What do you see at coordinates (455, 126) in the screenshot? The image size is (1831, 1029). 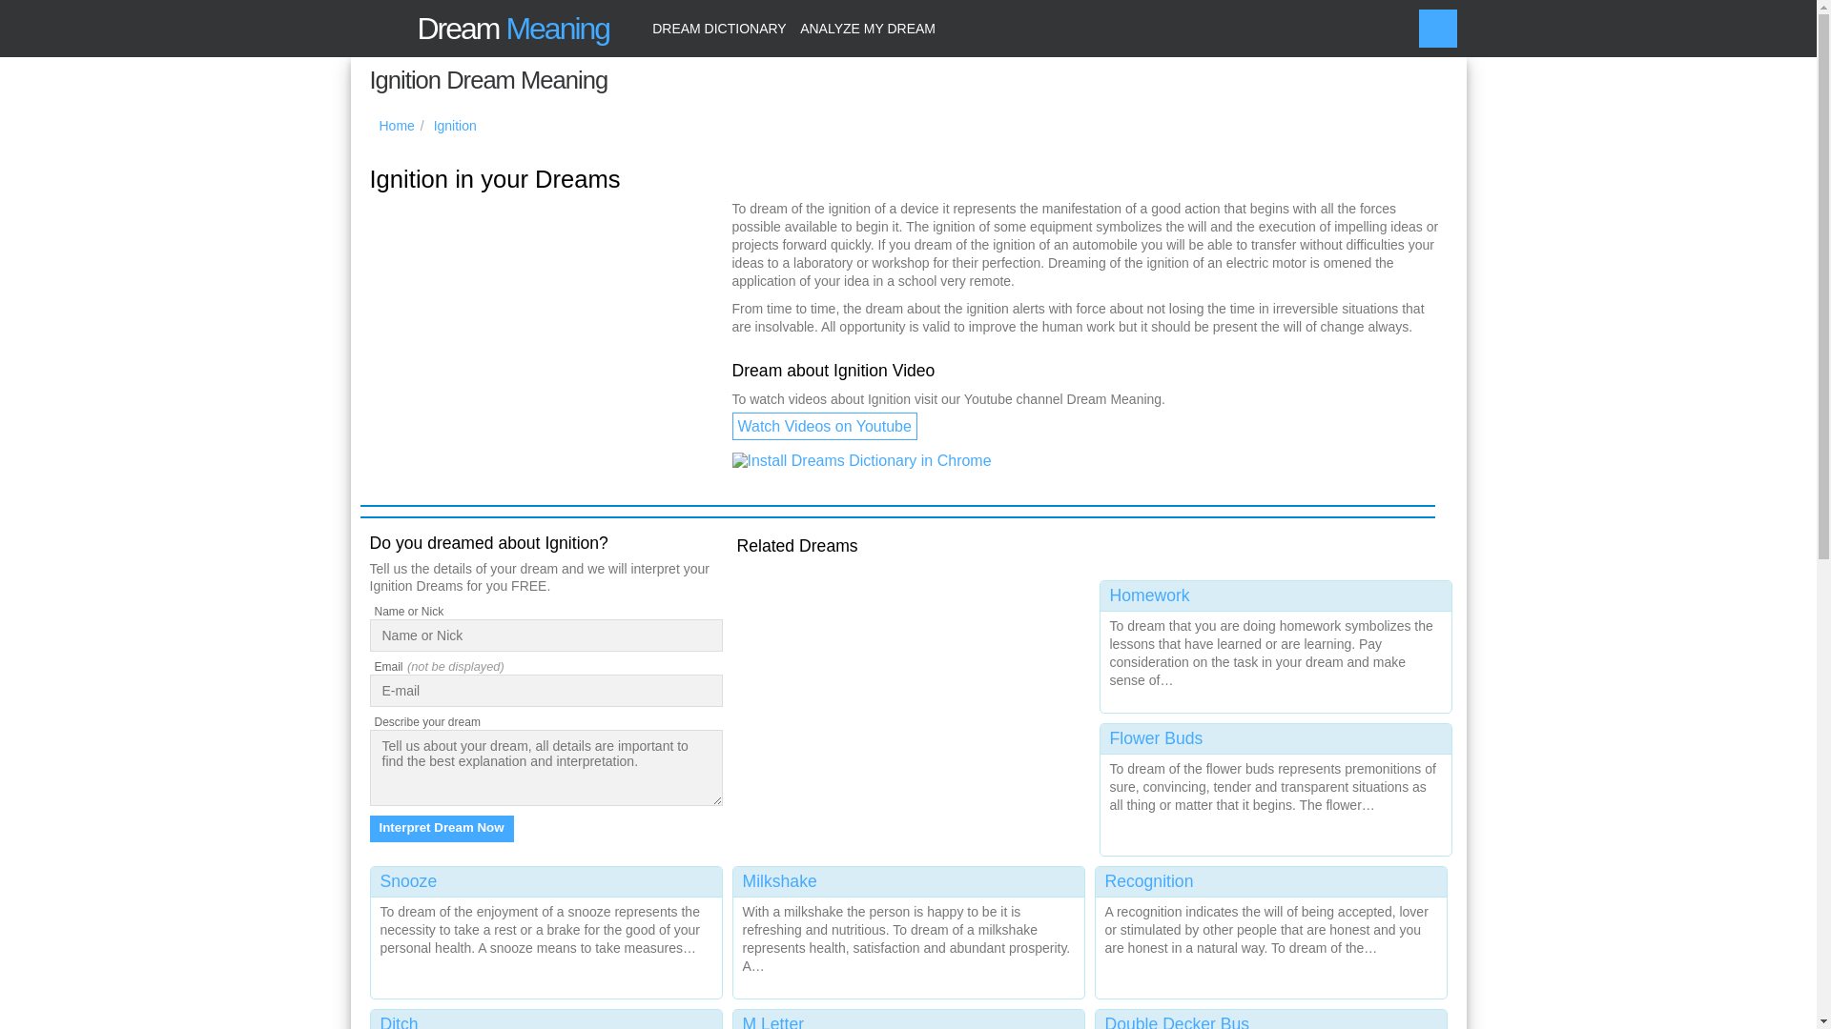 I see `Ignition Dreams Interpretations and Meanings Explained` at bounding box center [455, 126].